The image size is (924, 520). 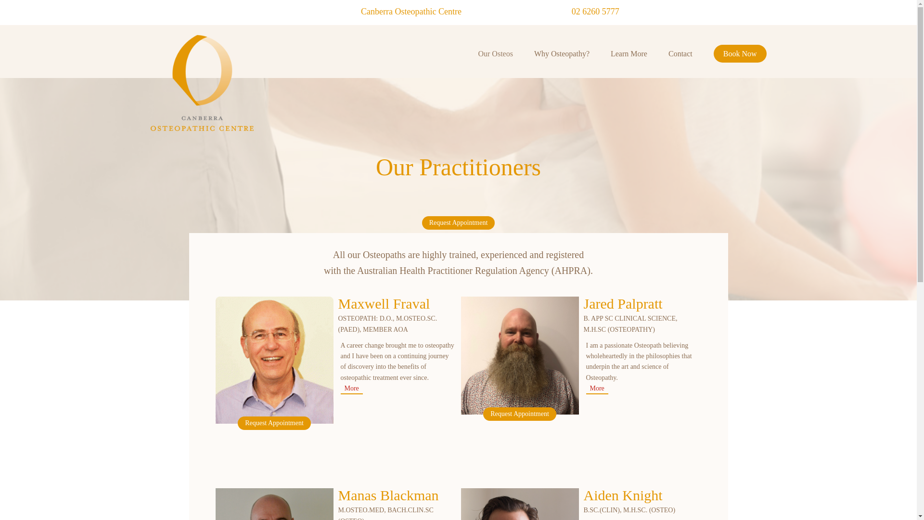 What do you see at coordinates (352, 389) in the screenshot?
I see `More` at bounding box center [352, 389].